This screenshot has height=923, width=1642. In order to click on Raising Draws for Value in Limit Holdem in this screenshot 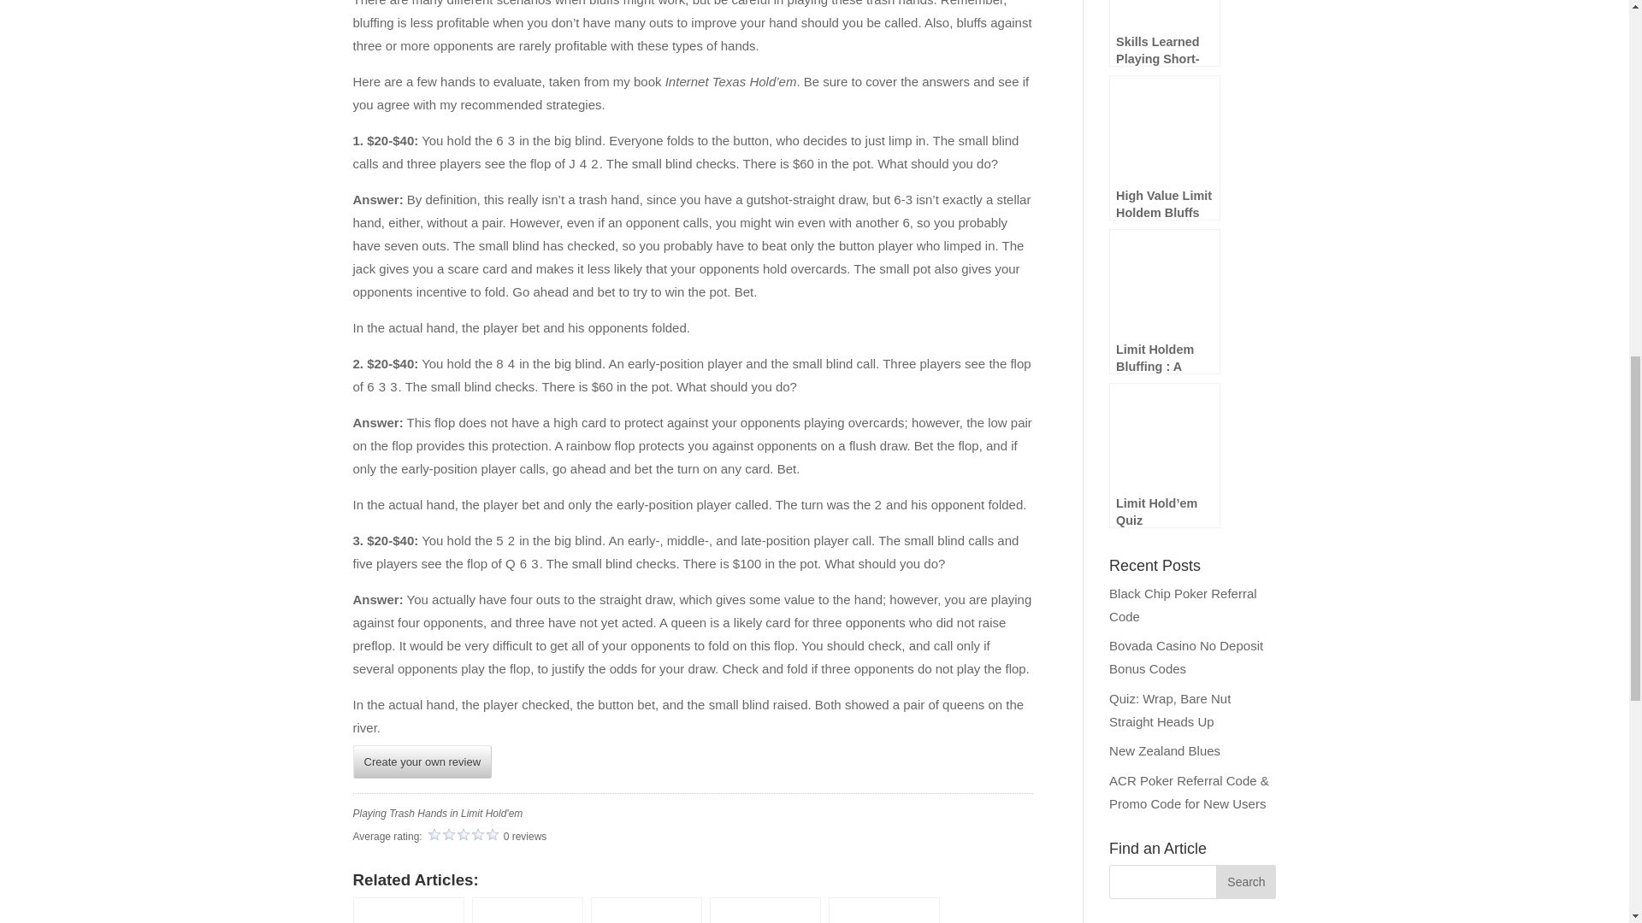, I will do `click(527, 909)`.